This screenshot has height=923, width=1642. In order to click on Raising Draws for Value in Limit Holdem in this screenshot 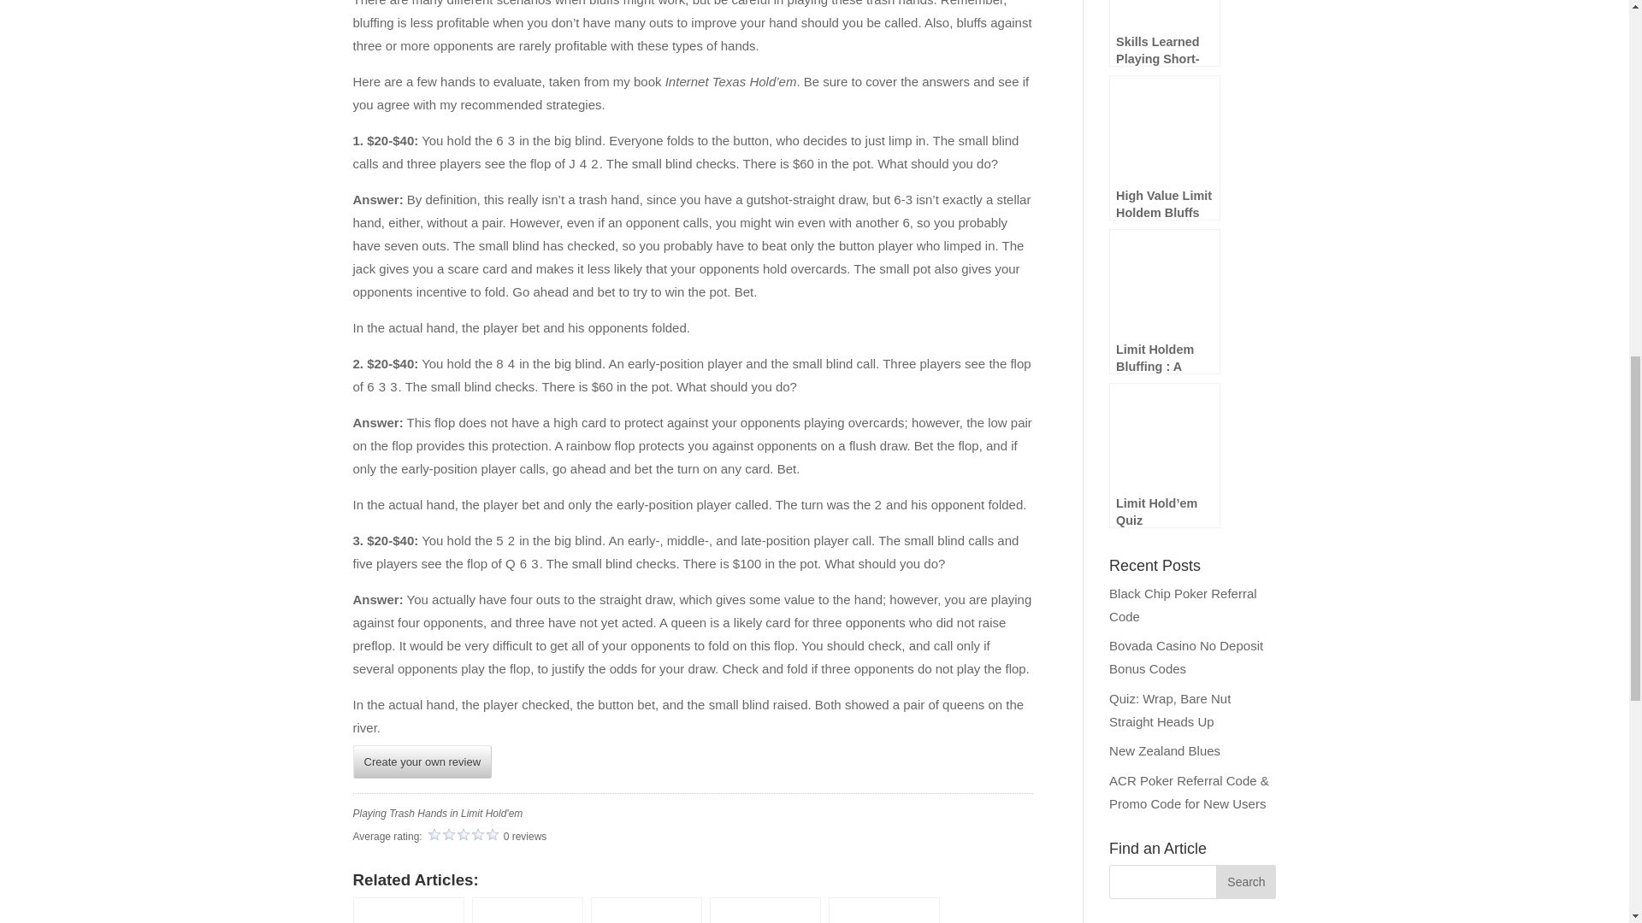, I will do `click(527, 909)`.